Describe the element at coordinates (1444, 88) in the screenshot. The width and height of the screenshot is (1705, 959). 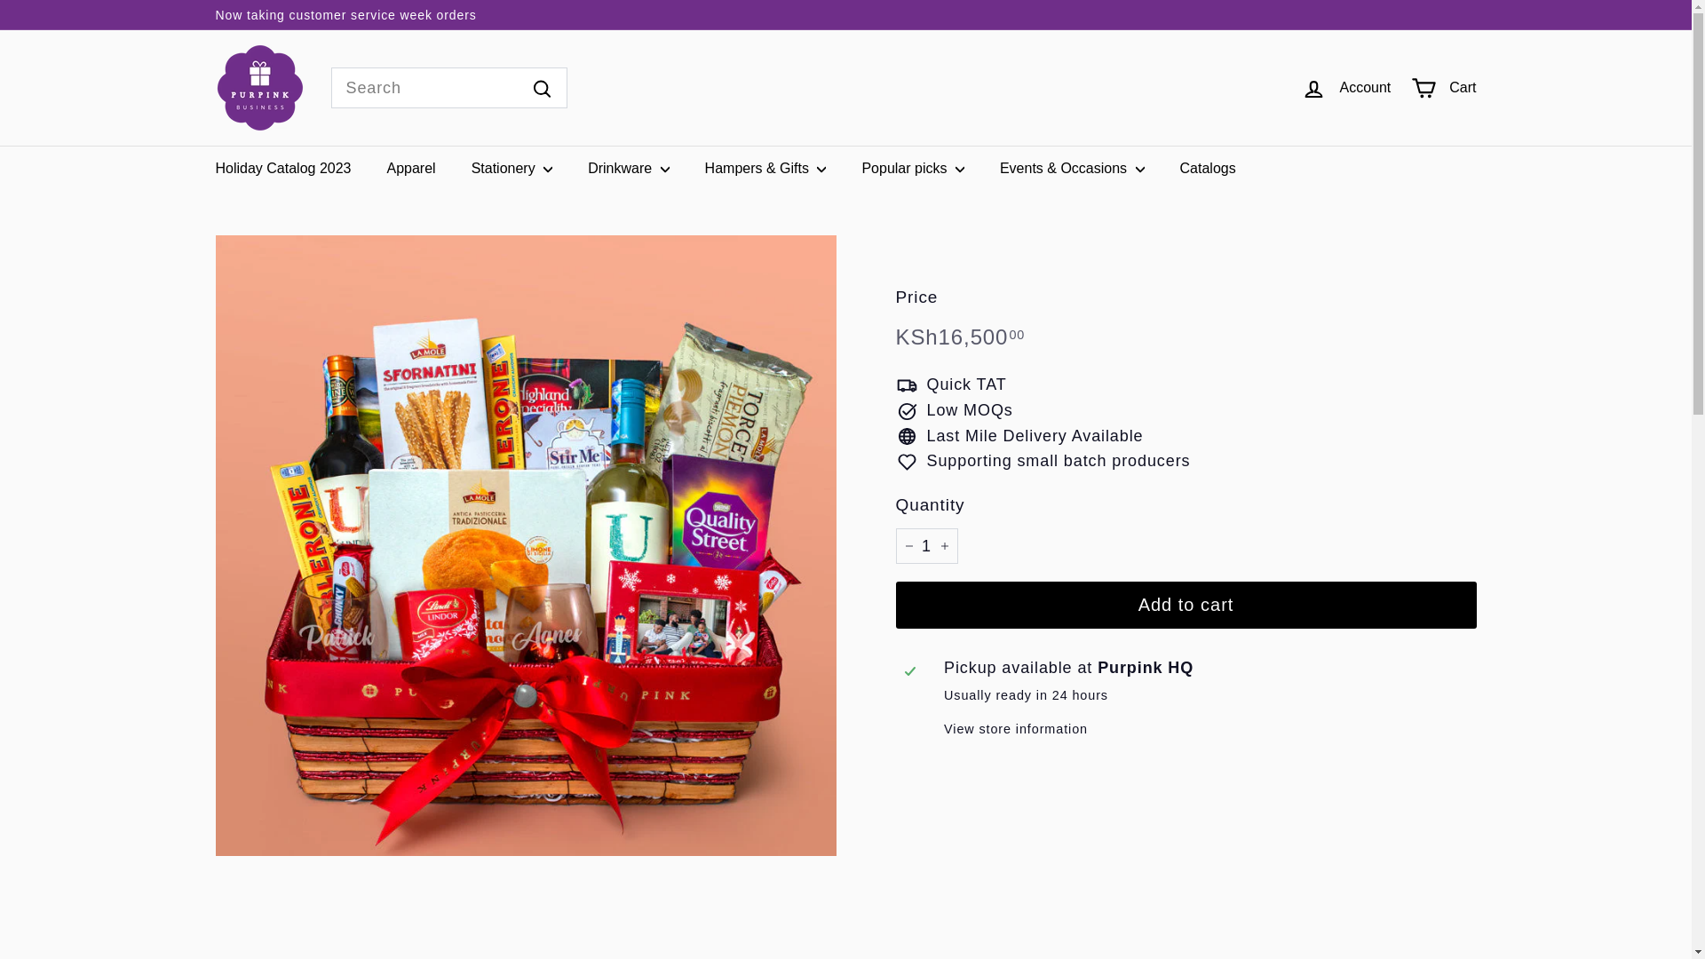
I see `Cart` at that location.